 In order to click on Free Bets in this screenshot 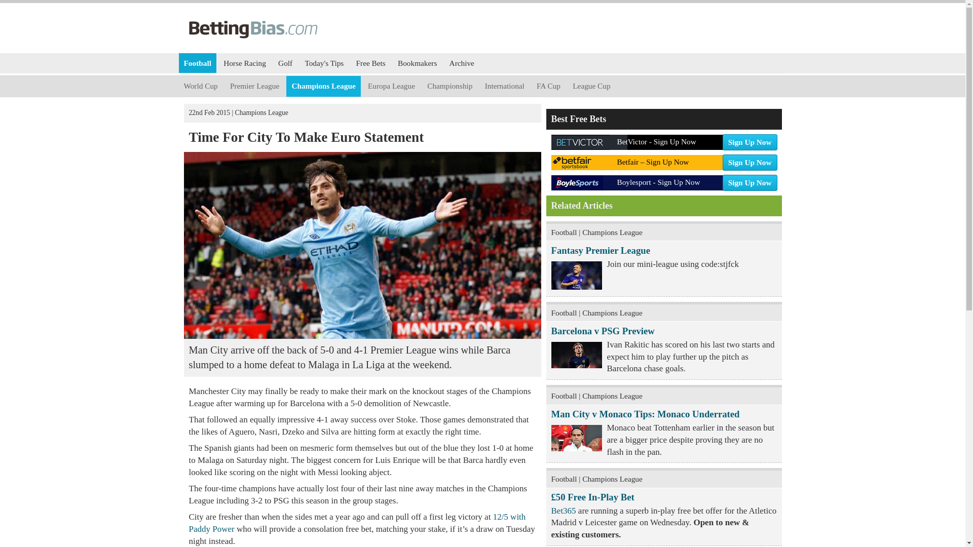, I will do `click(591, 86)`.